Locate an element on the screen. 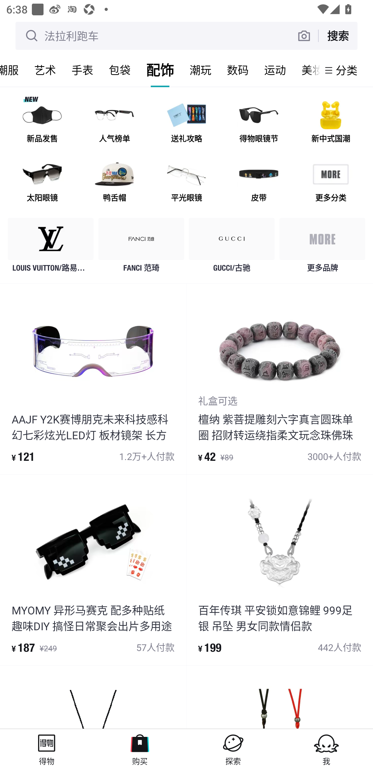 Image resolution: width=373 pixels, height=768 pixels. 更多分类 is located at coordinates (331, 182).